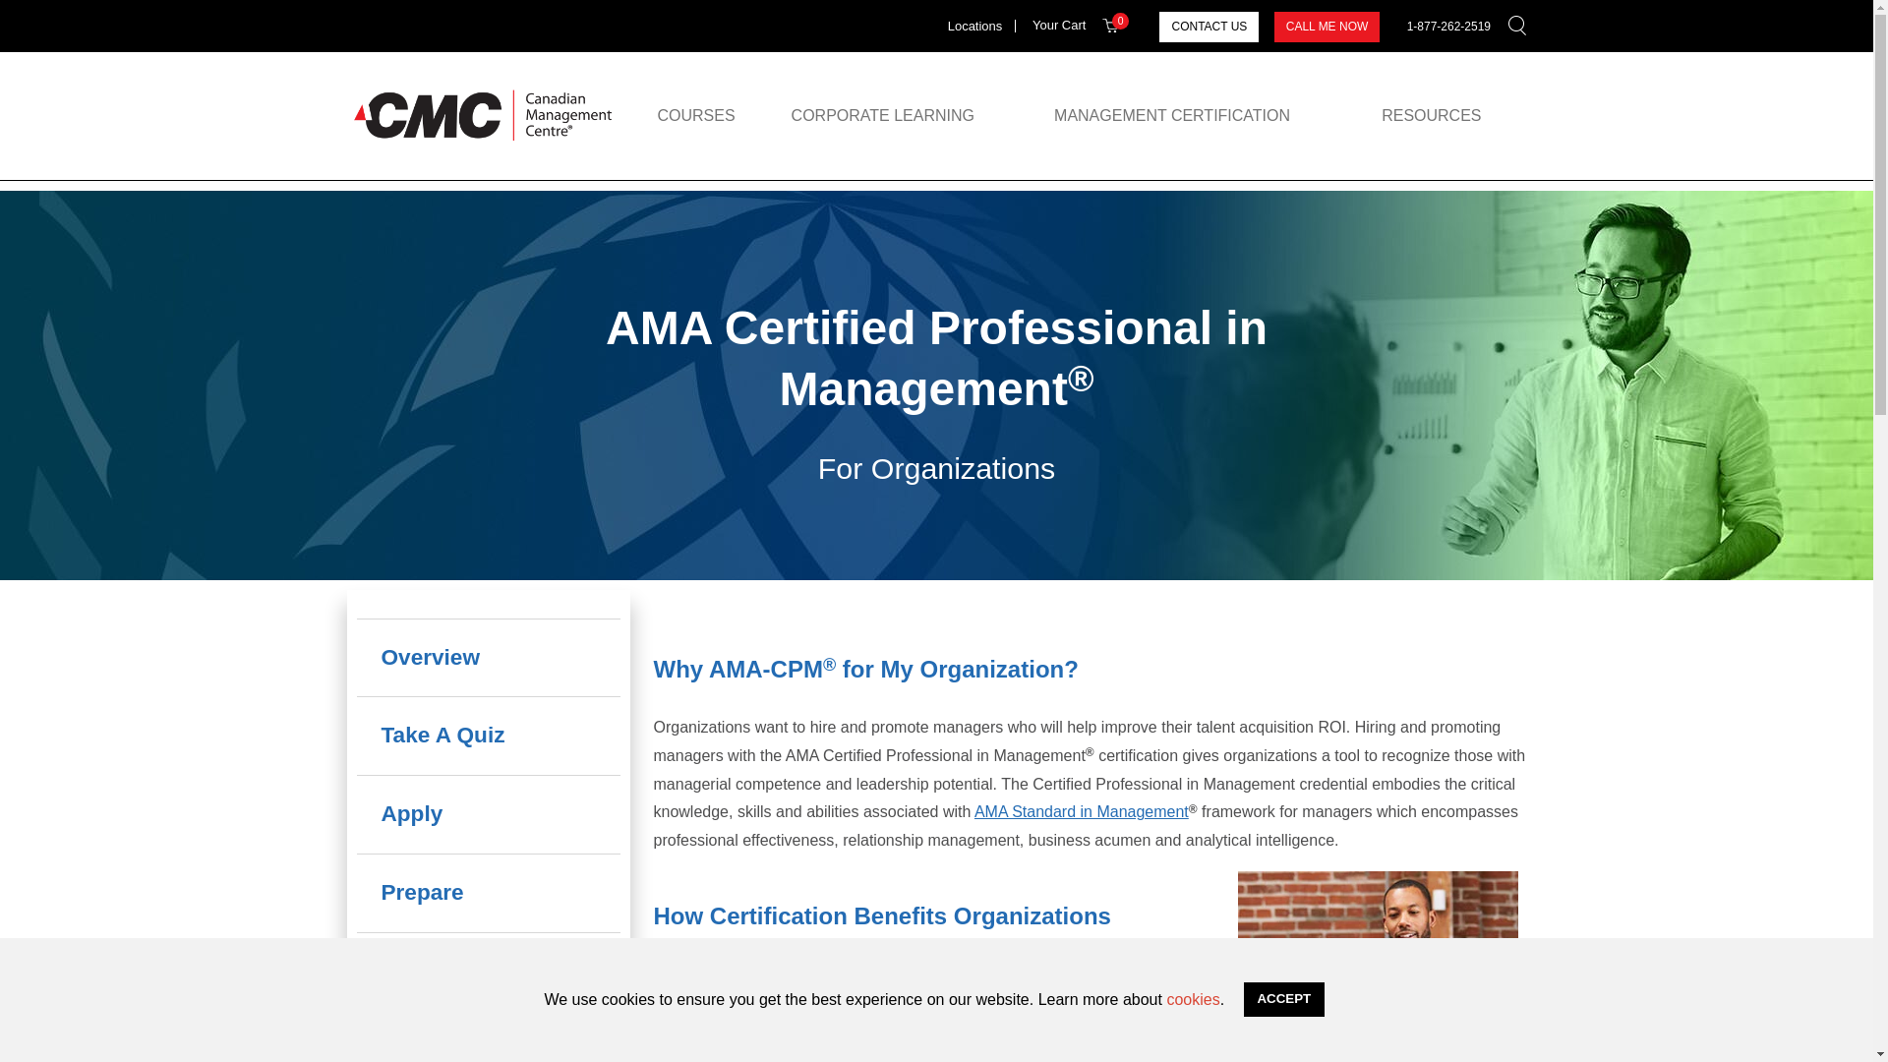 The height and width of the screenshot is (1062, 1888). Describe the element at coordinates (488, 657) in the screenshot. I see `Overview` at that location.